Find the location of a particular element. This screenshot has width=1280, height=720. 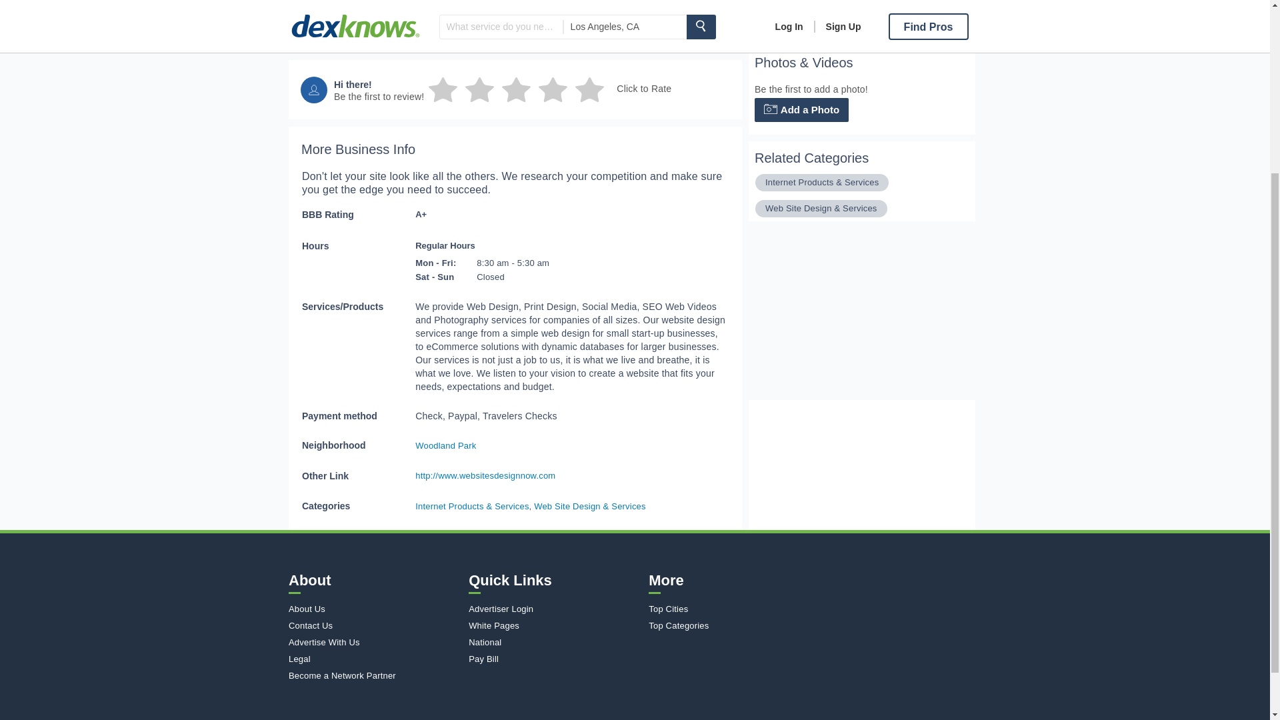

About Us is located at coordinates (375, 609).